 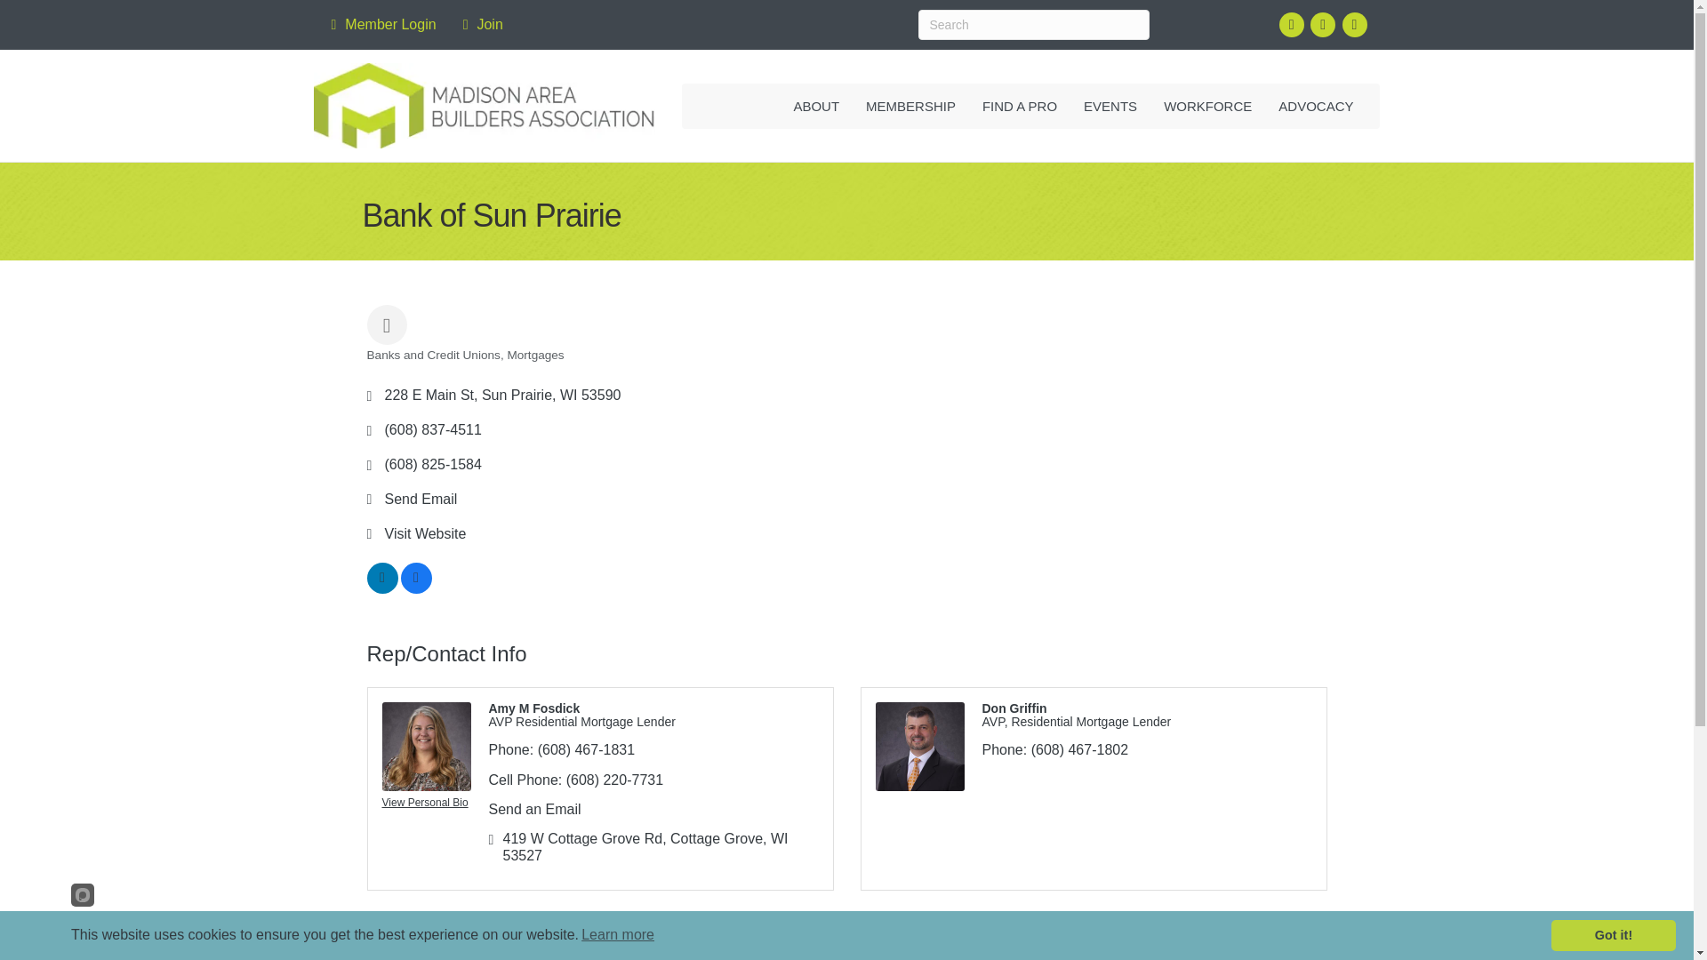 I want to click on Type and press Enter to search., so click(x=1033, y=25).